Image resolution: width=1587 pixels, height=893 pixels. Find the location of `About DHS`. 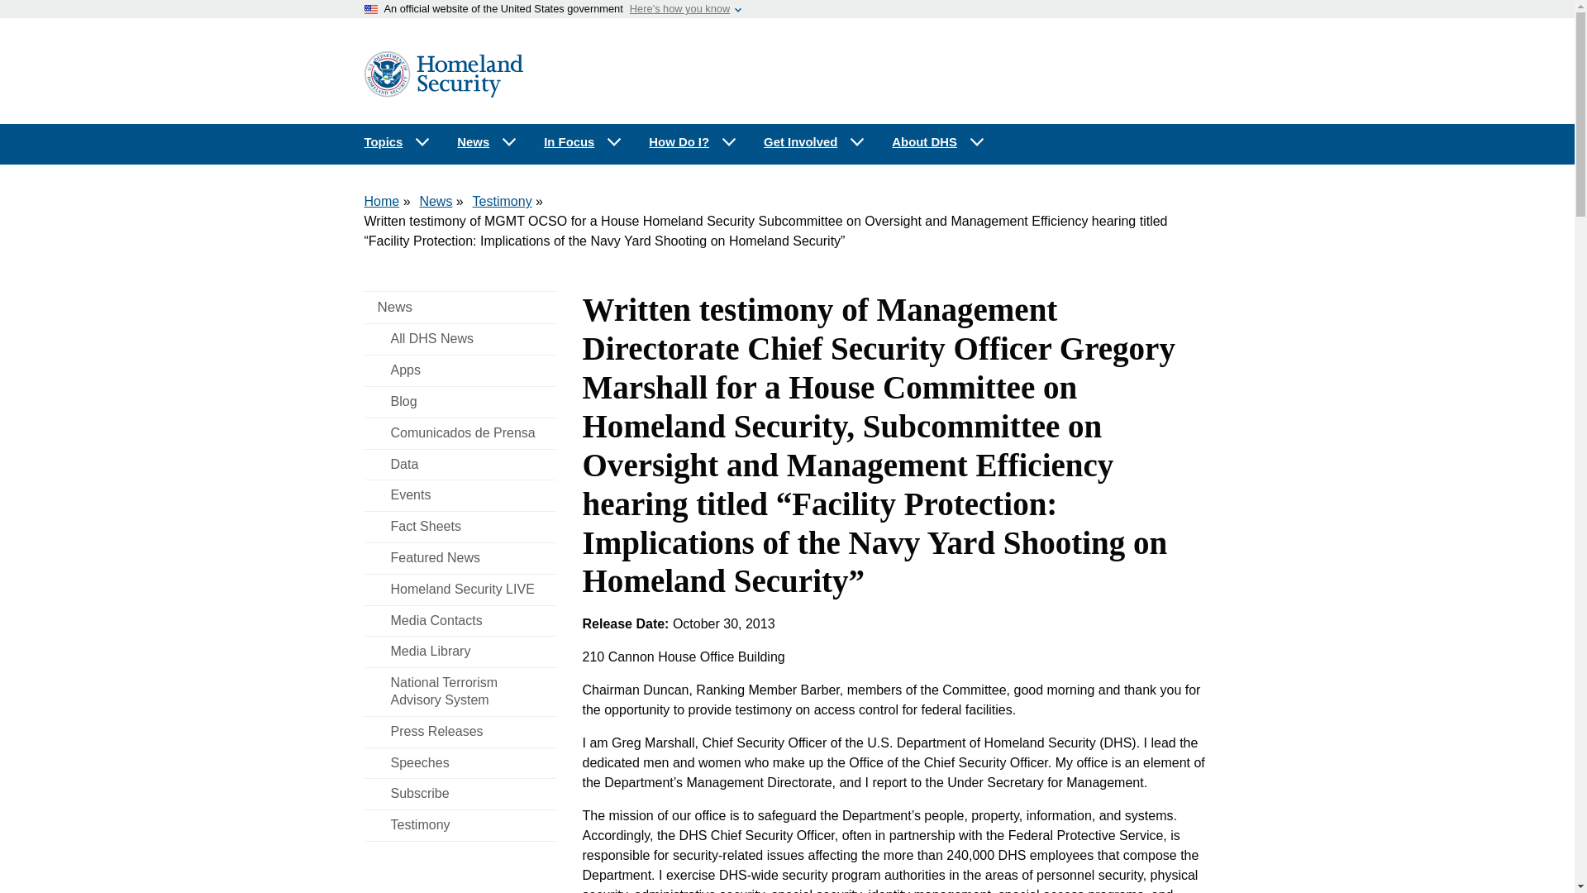

About DHS is located at coordinates (938, 142).